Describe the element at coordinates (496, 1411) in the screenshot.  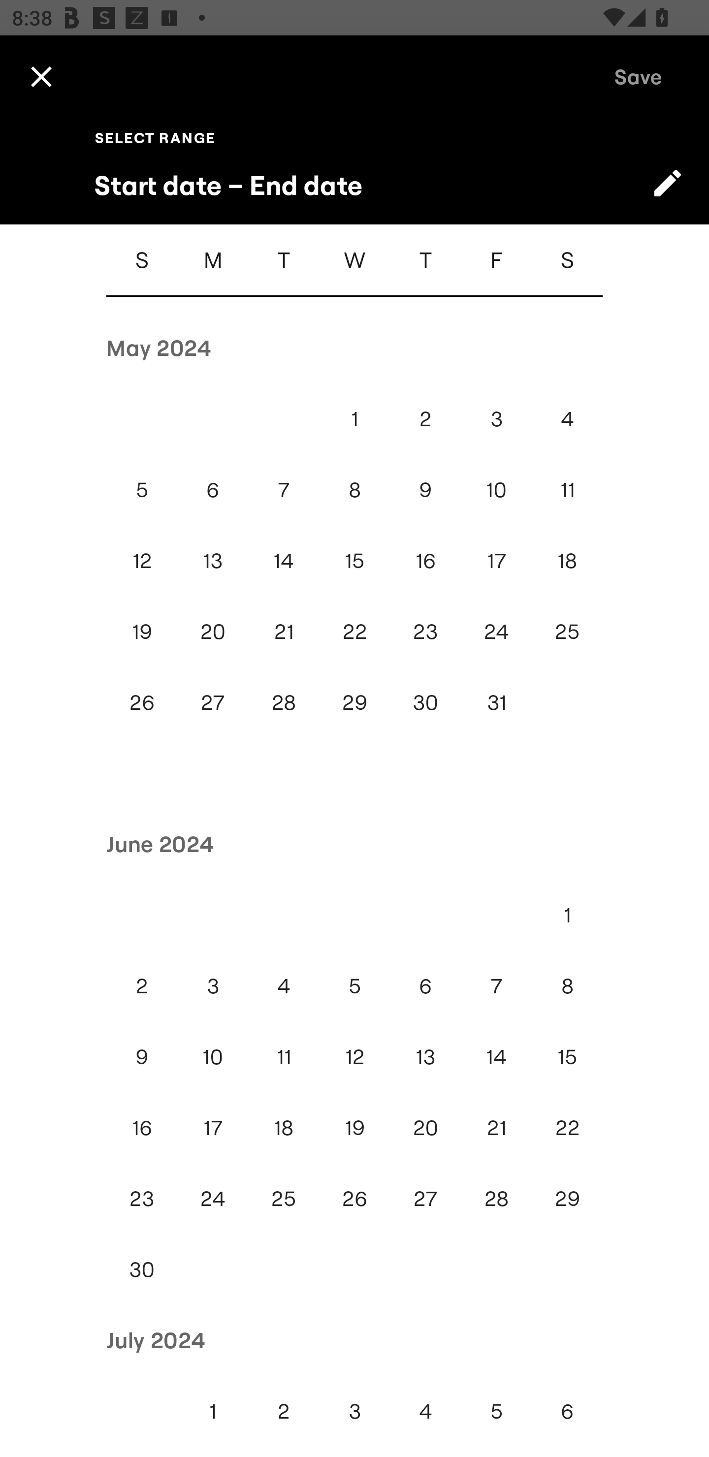
I see `5 Fri, Jul 5` at that location.